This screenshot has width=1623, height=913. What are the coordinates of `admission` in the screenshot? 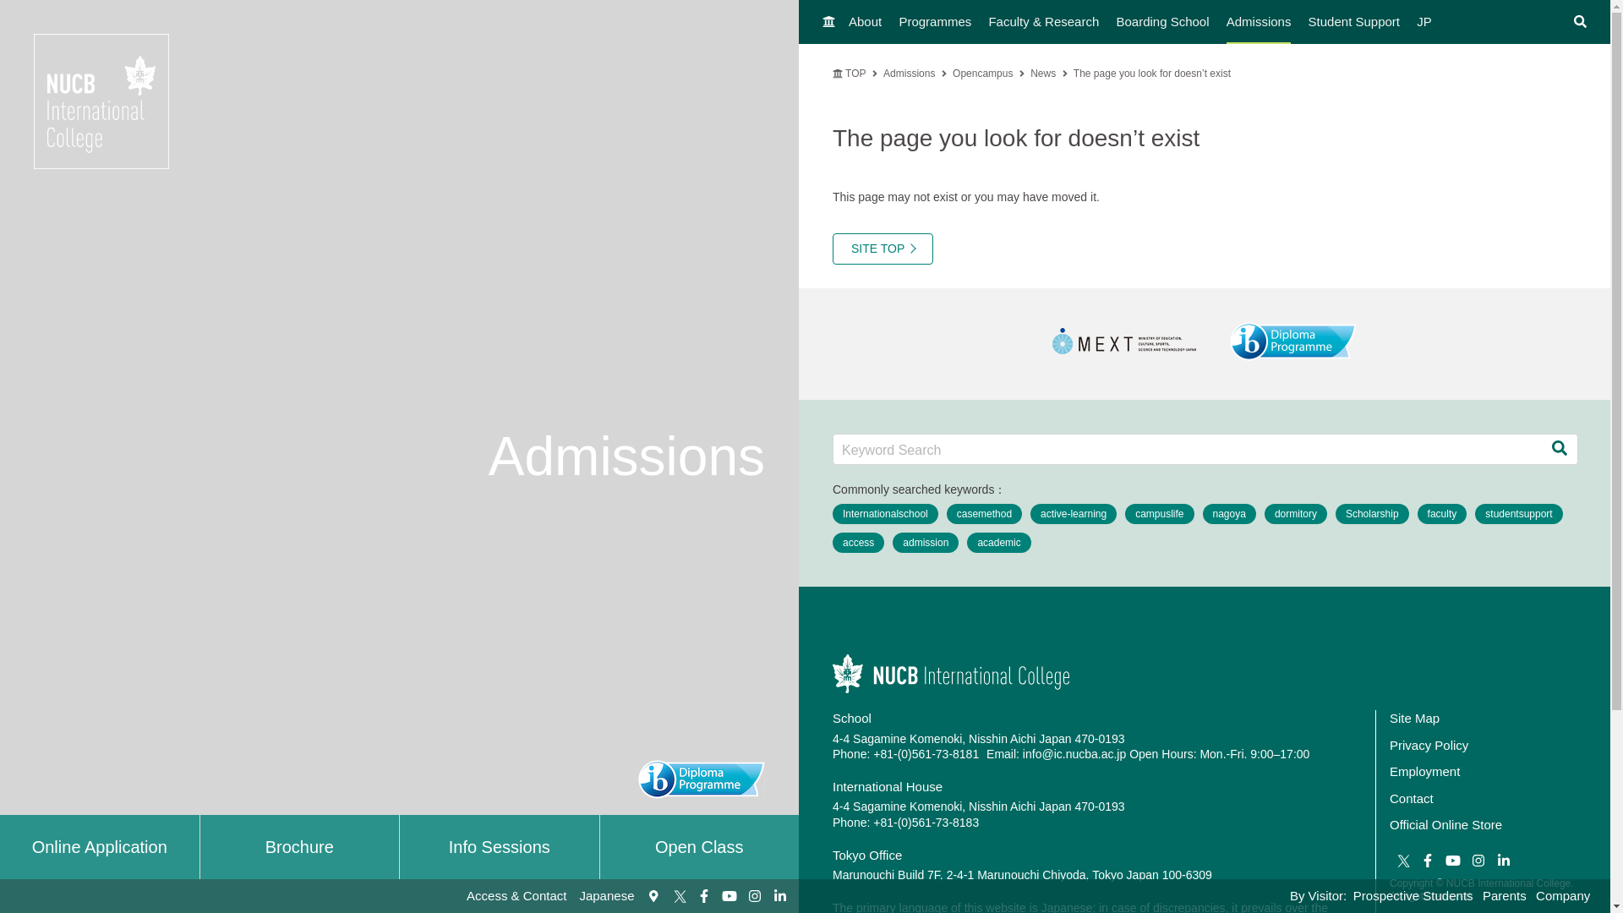 It's located at (926, 543).